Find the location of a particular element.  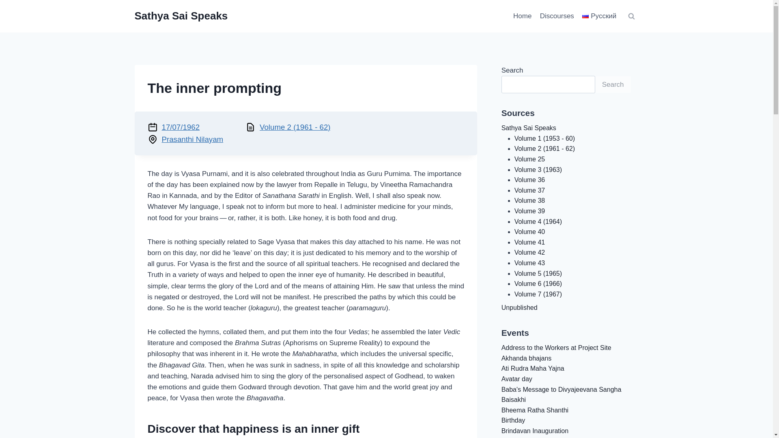

Baisakhi is located at coordinates (514, 399).